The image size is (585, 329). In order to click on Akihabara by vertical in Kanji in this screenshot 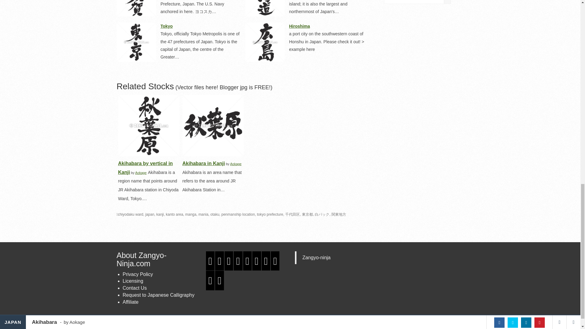, I will do `click(149, 126)`.